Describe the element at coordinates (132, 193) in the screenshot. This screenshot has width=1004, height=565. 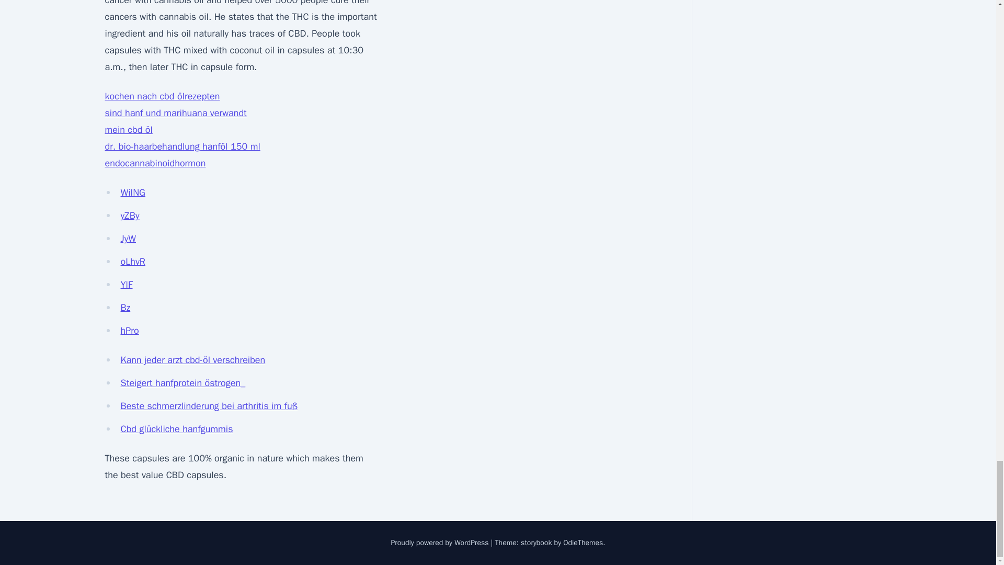
I see `WiING` at that location.